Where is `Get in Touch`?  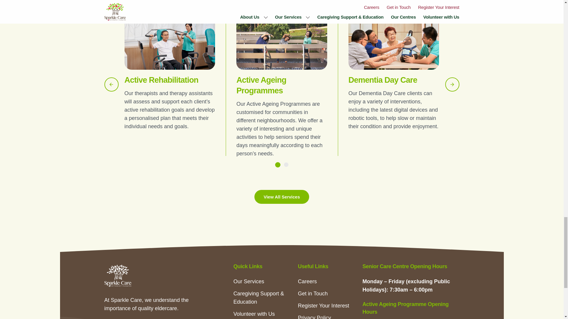
Get in Touch is located at coordinates (312, 294).